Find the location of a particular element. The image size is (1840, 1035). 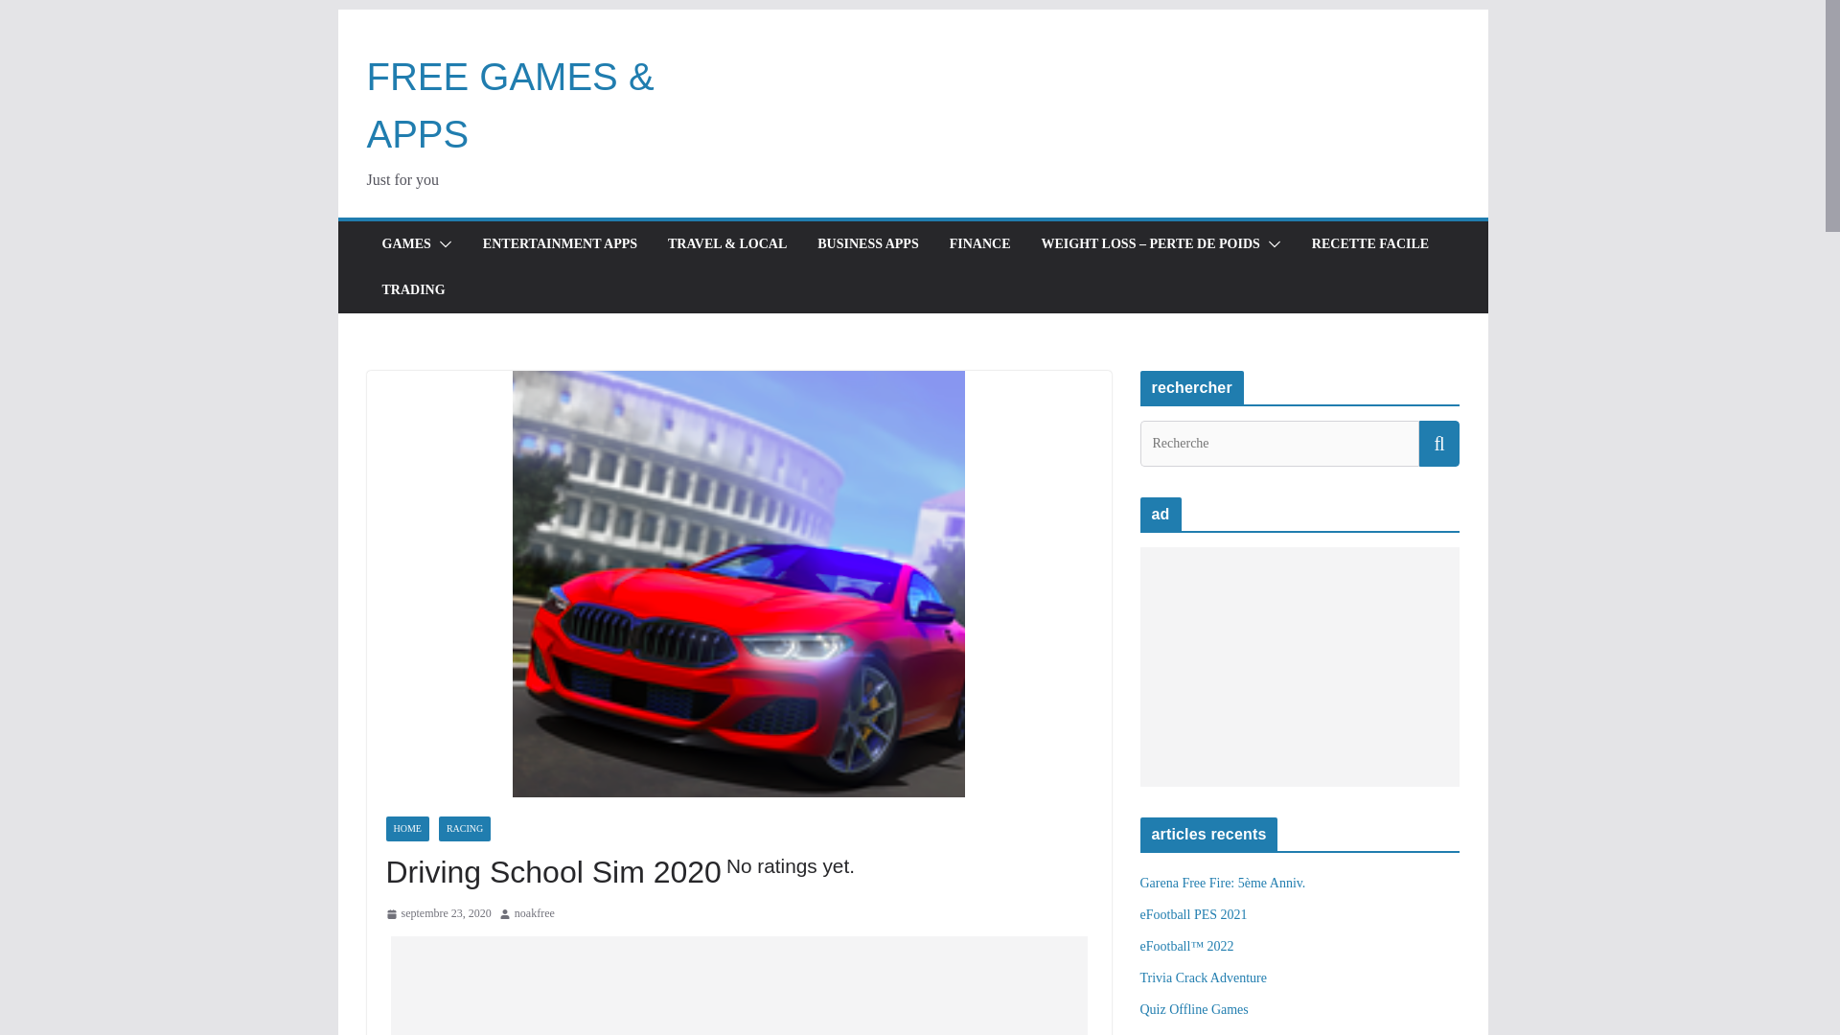

Advertisement is located at coordinates (1299, 667).